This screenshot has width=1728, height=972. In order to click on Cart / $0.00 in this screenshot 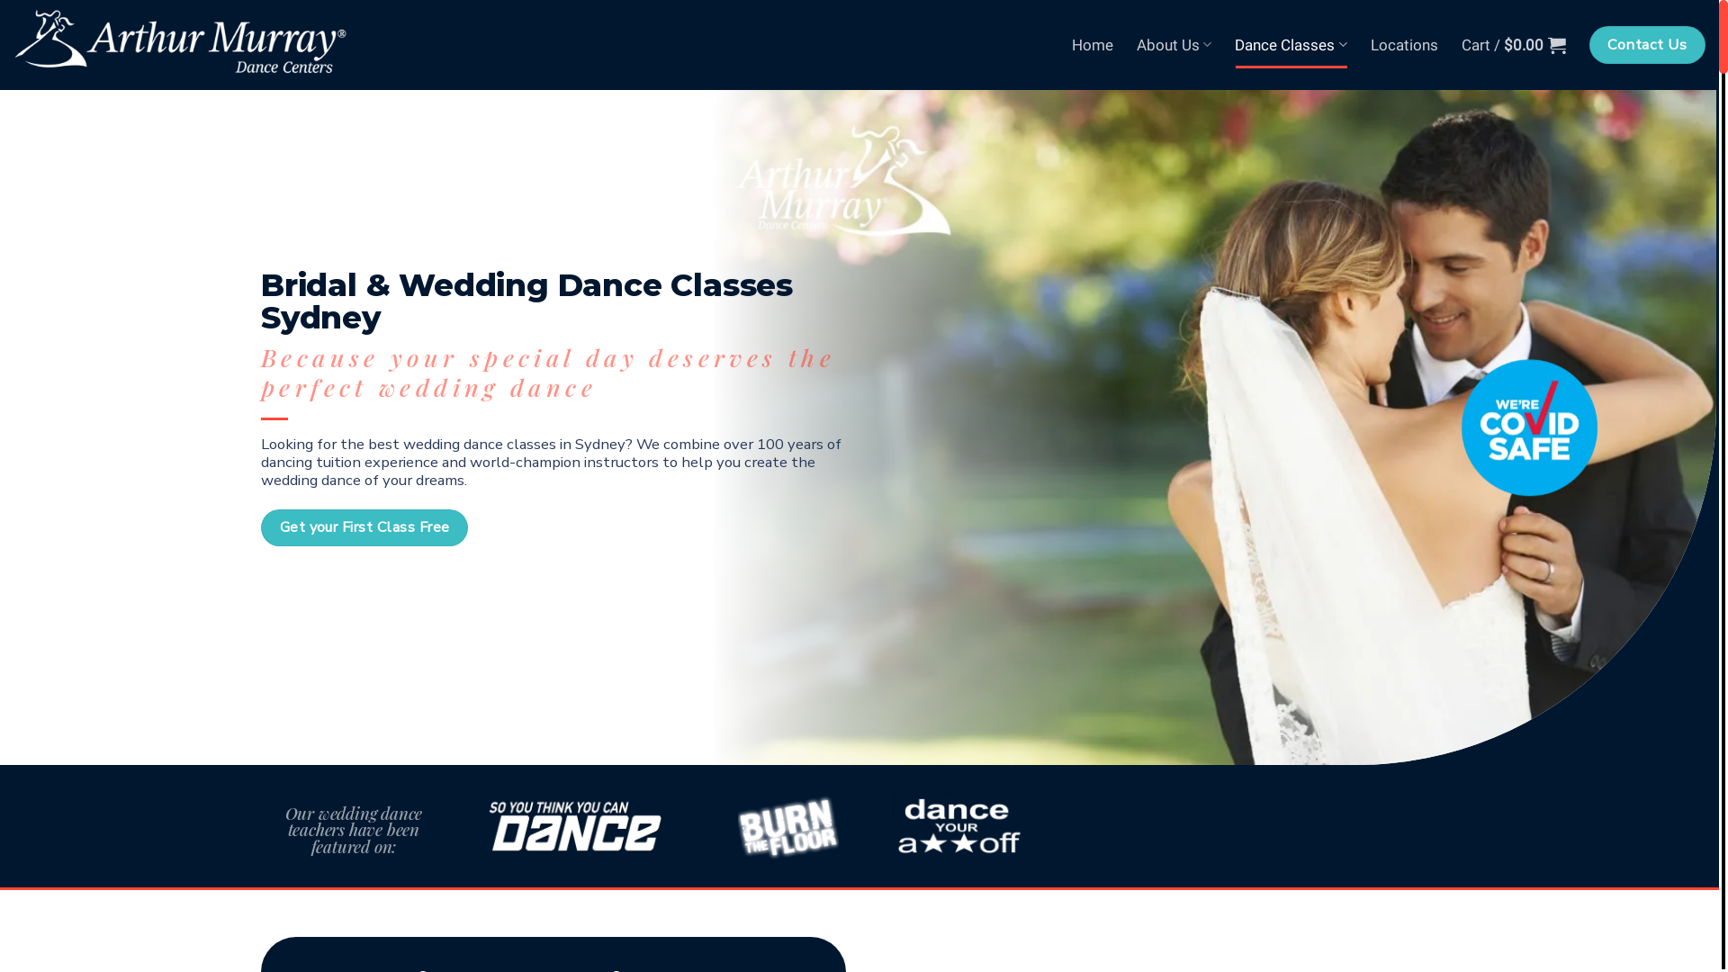, I will do `click(1514, 45)`.